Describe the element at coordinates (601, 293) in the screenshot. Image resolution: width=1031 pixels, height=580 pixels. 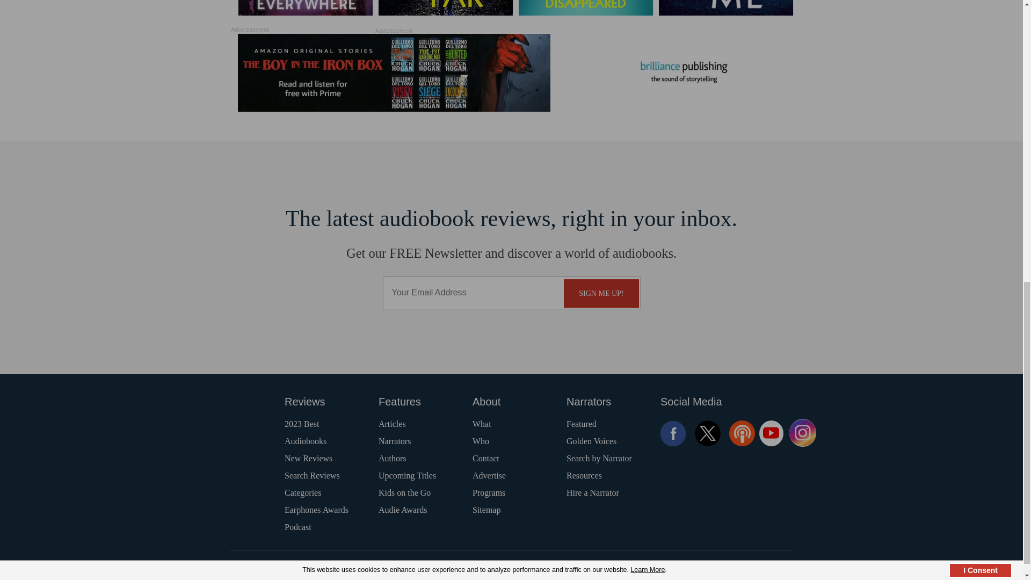
I see `Sign Me Up!` at that location.